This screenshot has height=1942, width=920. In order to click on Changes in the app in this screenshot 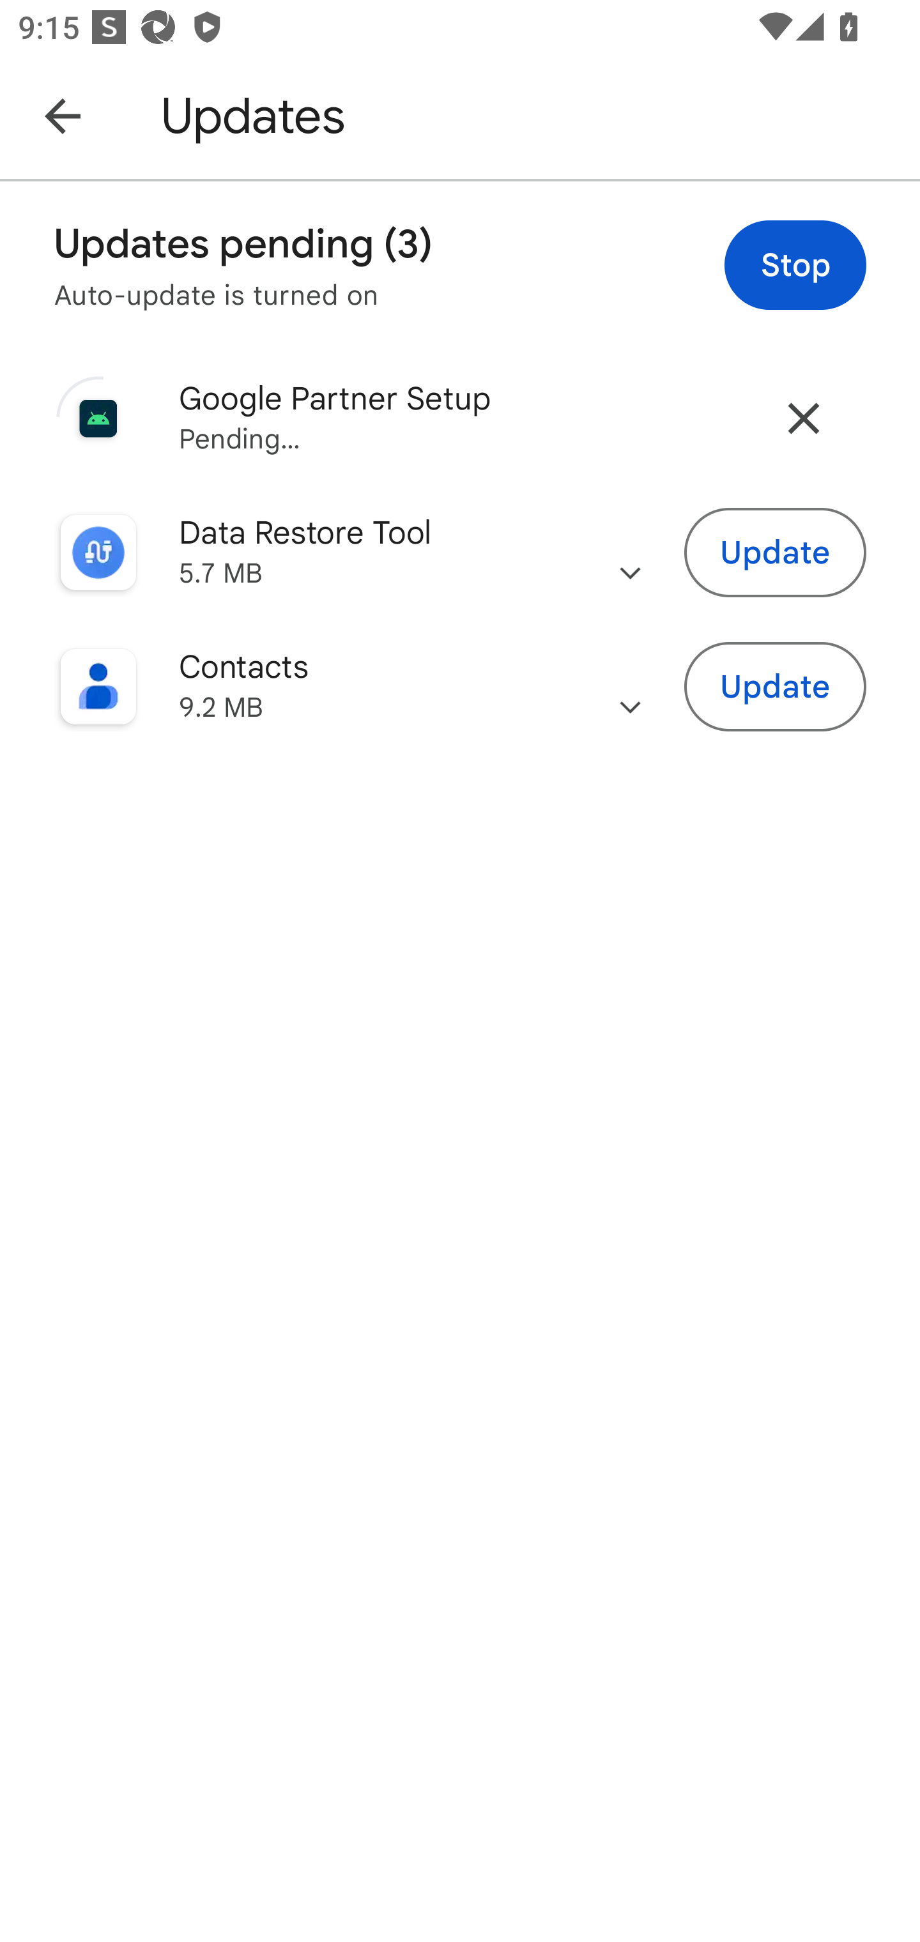, I will do `click(630, 686)`.